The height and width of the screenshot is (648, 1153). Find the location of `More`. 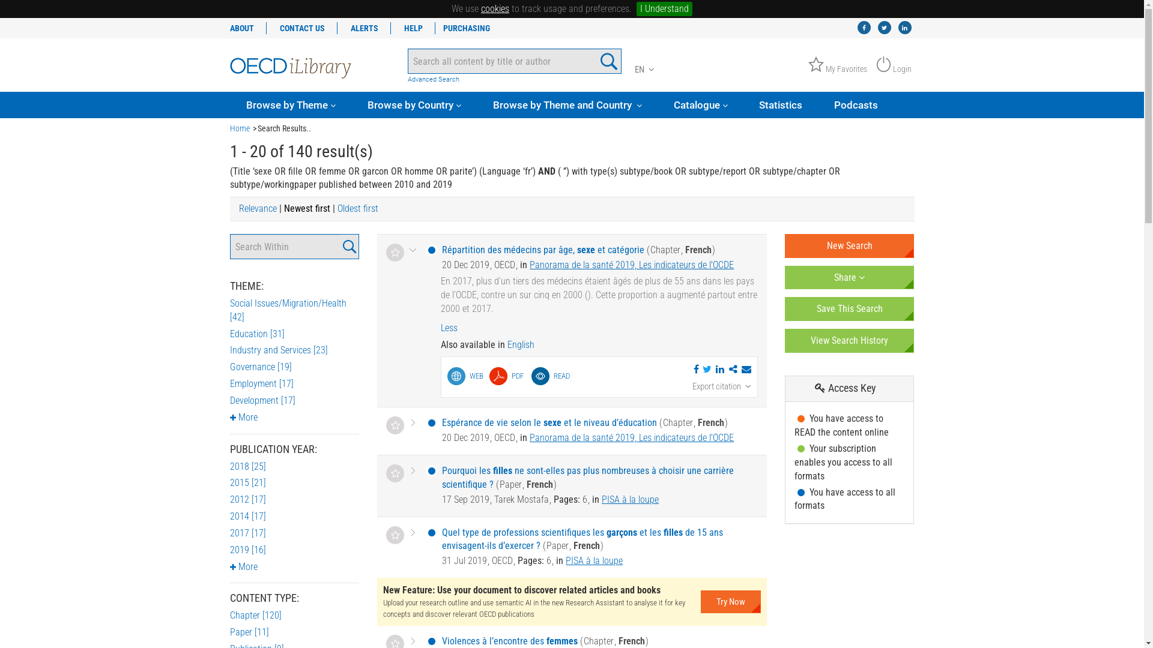

More is located at coordinates (243, 418).